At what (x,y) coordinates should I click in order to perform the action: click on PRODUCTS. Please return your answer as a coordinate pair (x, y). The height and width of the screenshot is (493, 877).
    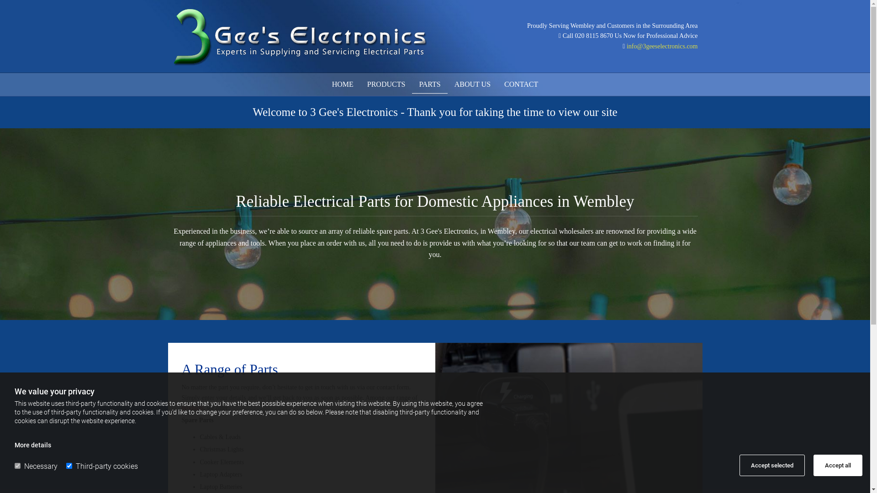
    Looking at the image, I should click on (386, 84).